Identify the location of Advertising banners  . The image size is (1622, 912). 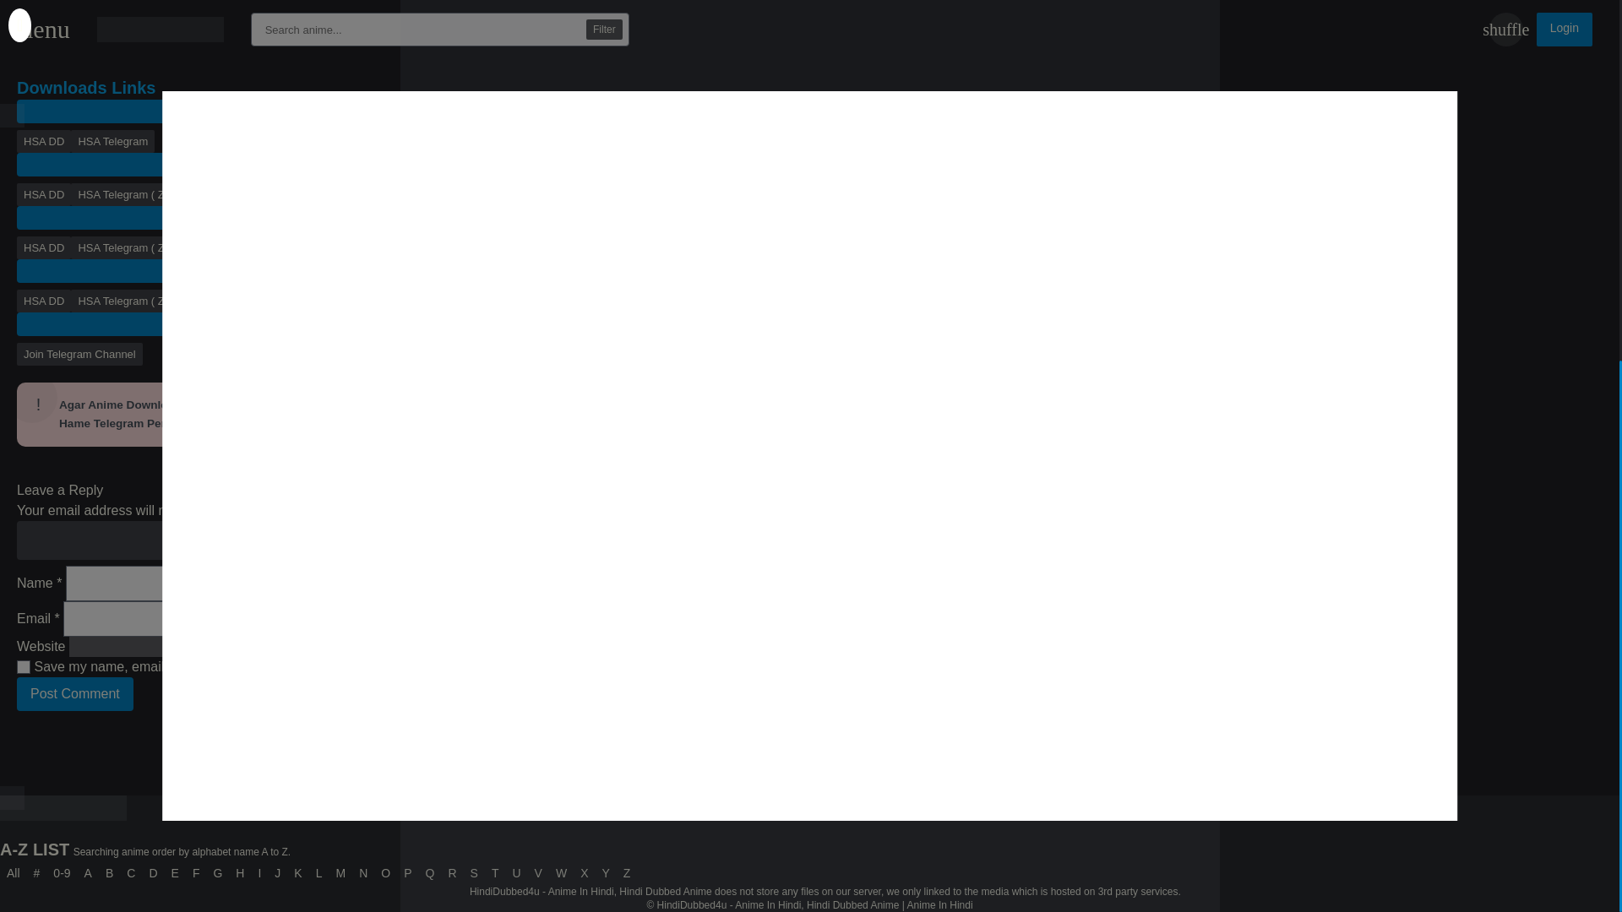
(809, 263).